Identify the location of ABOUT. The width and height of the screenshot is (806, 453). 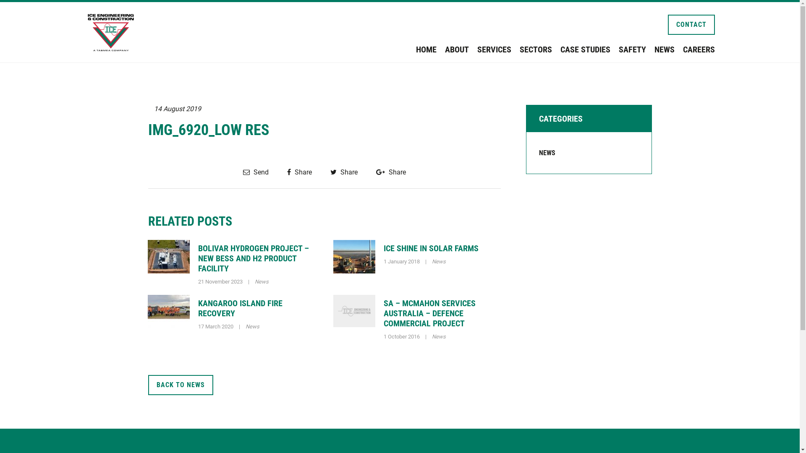
(457, 49).